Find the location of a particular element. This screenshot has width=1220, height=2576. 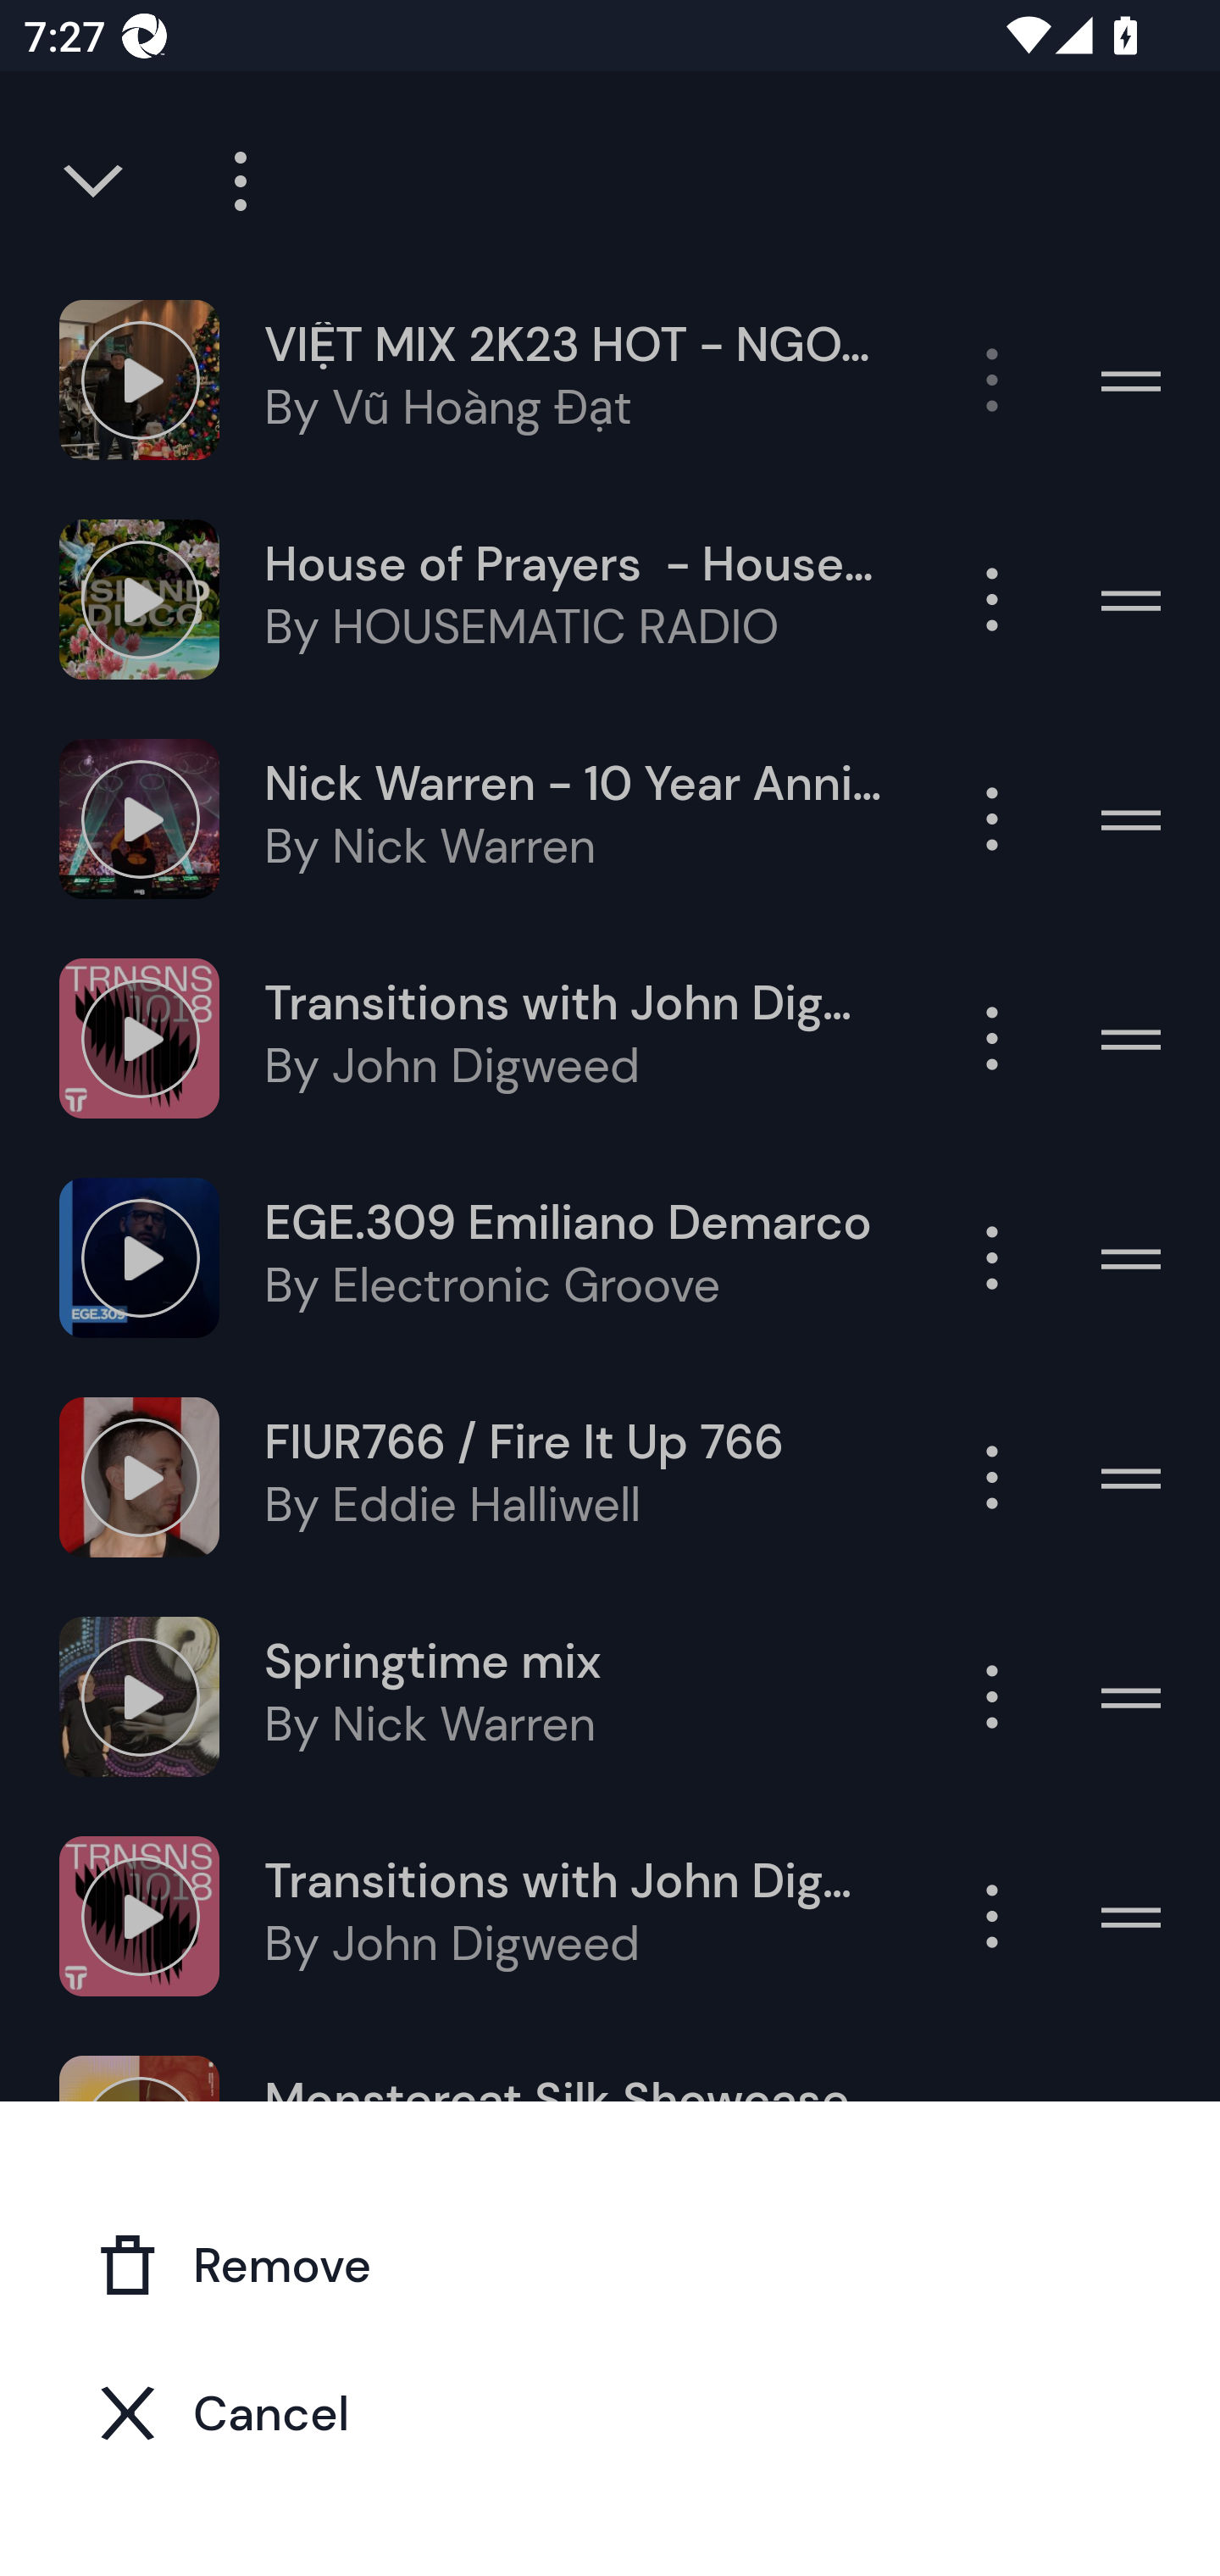

Closes the queue is located at coordinates (96, 181).